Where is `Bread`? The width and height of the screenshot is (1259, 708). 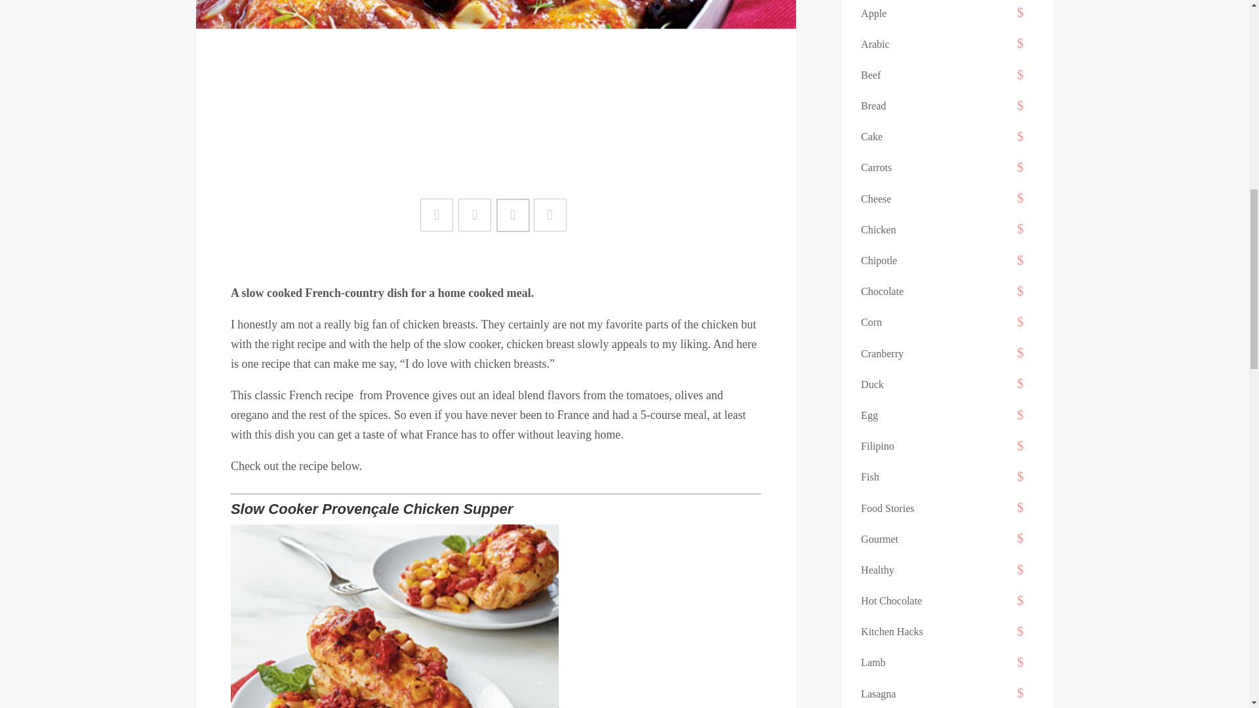
Bread is located at coordinates (873, 106).